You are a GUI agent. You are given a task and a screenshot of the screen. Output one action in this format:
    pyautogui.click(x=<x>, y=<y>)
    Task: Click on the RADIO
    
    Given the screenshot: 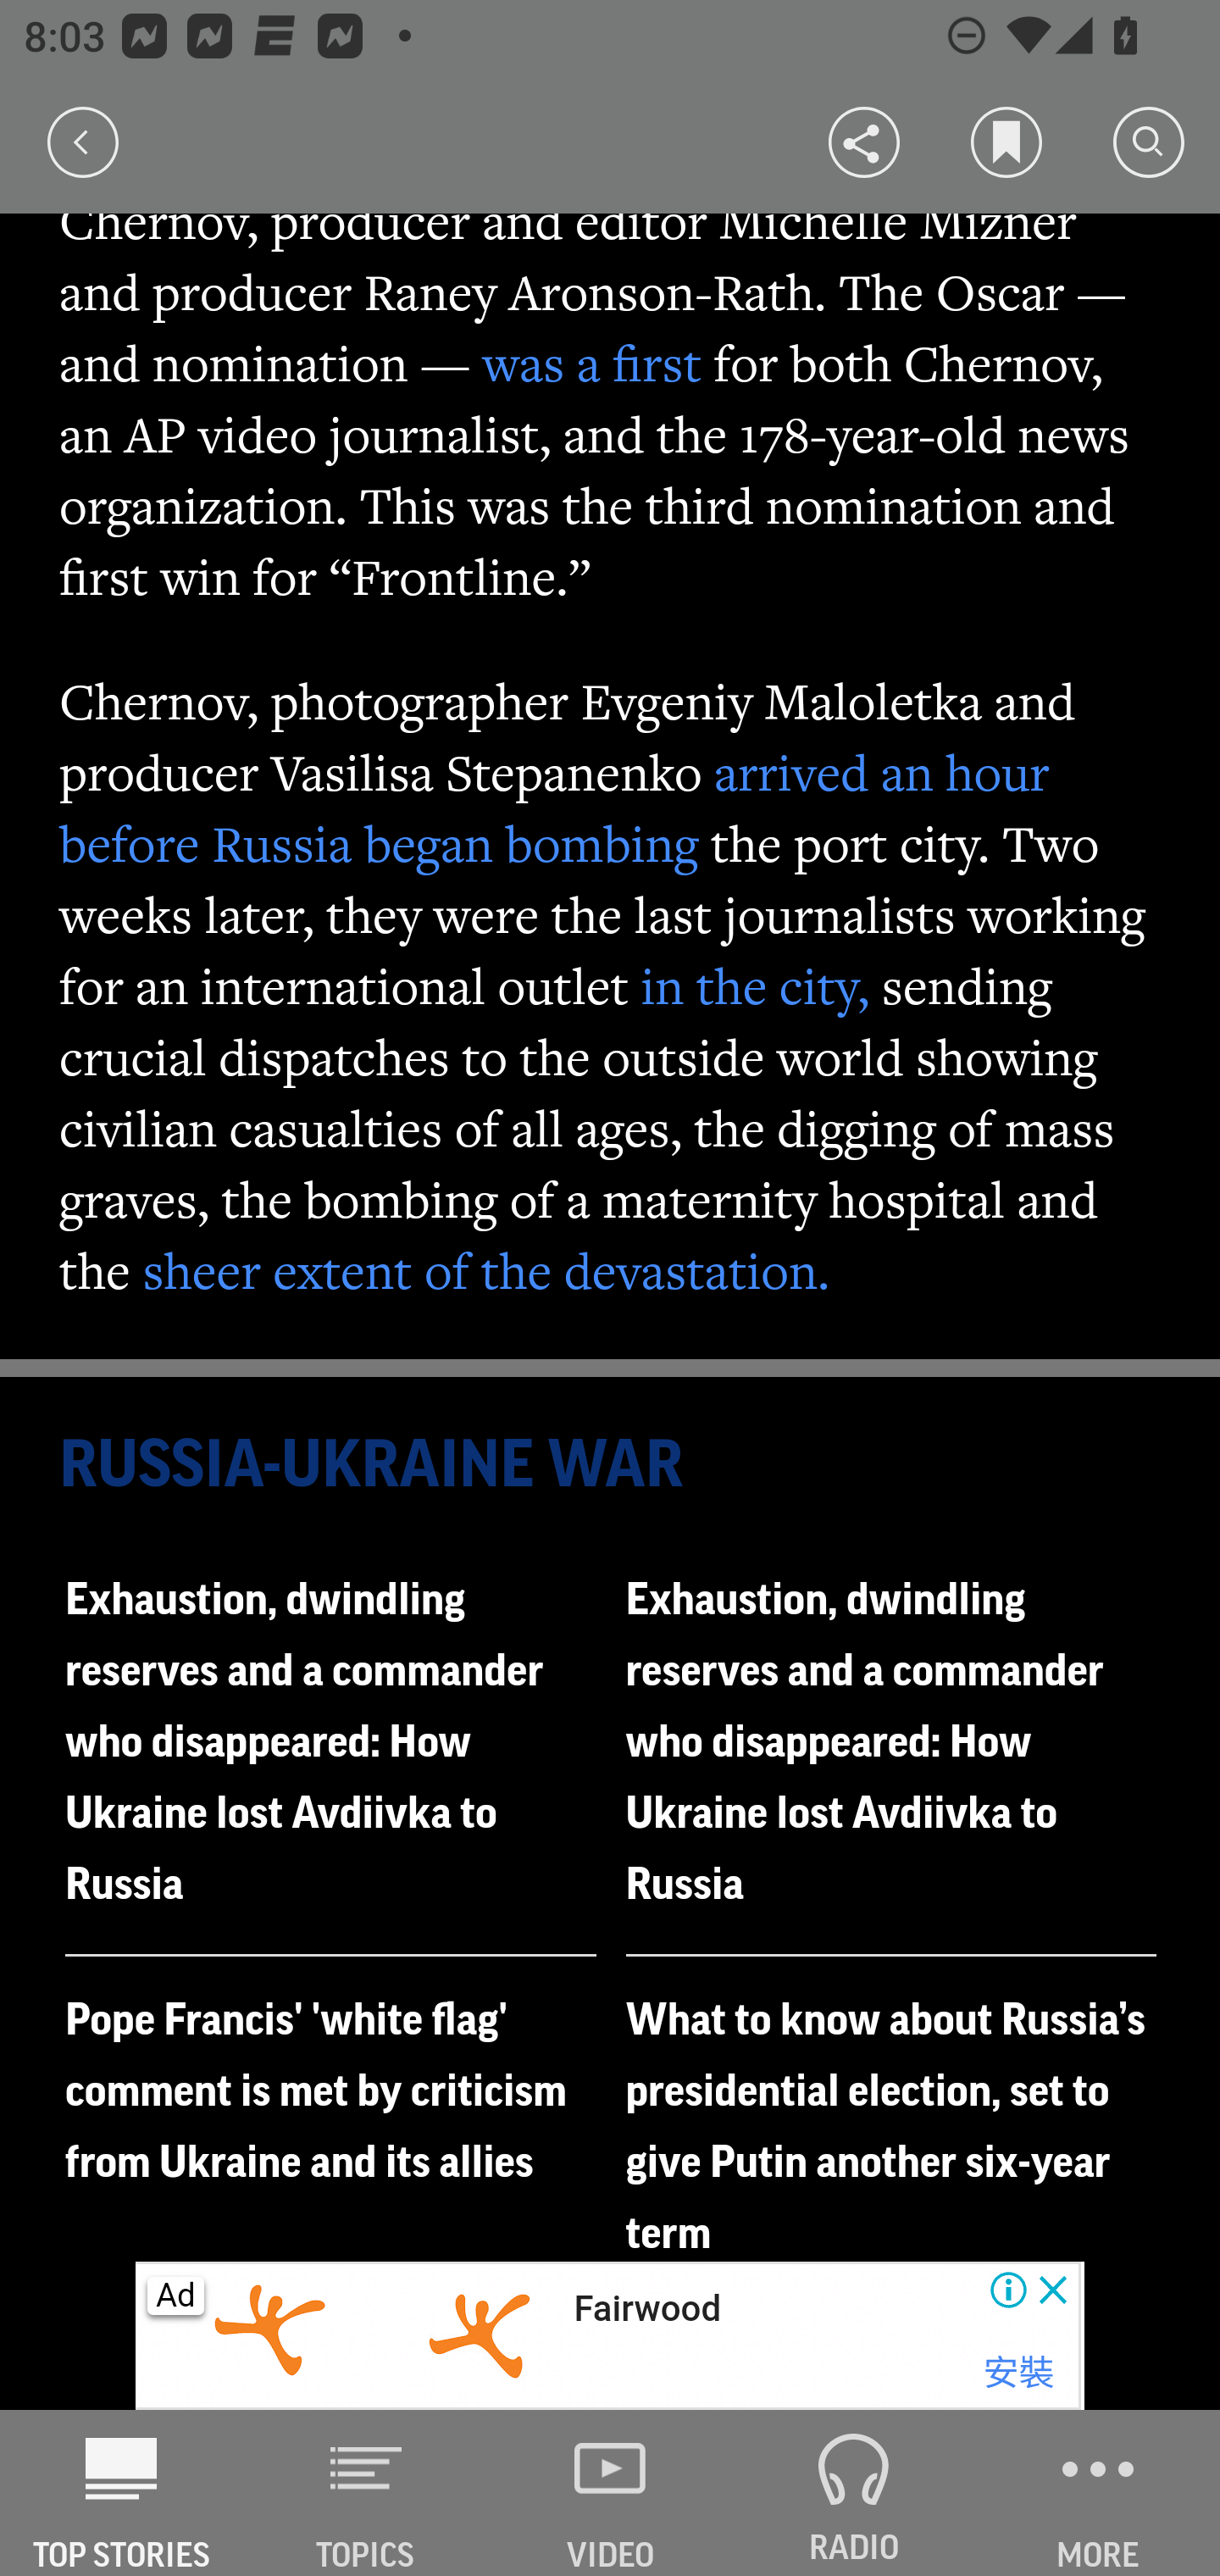 What is the action you would take?
    pyautogui.click(x=854, y=2493)
    